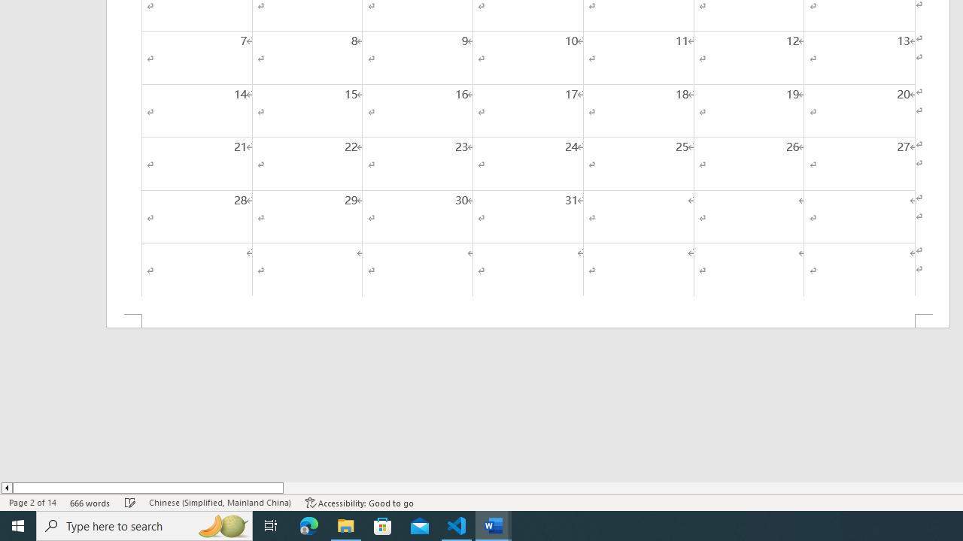 The height and width of the screenshot is (541, 963). Describe the element at coordinates (130, 502) in the screenshot. I see `Spelling and Grammar Check Checking` at that location.